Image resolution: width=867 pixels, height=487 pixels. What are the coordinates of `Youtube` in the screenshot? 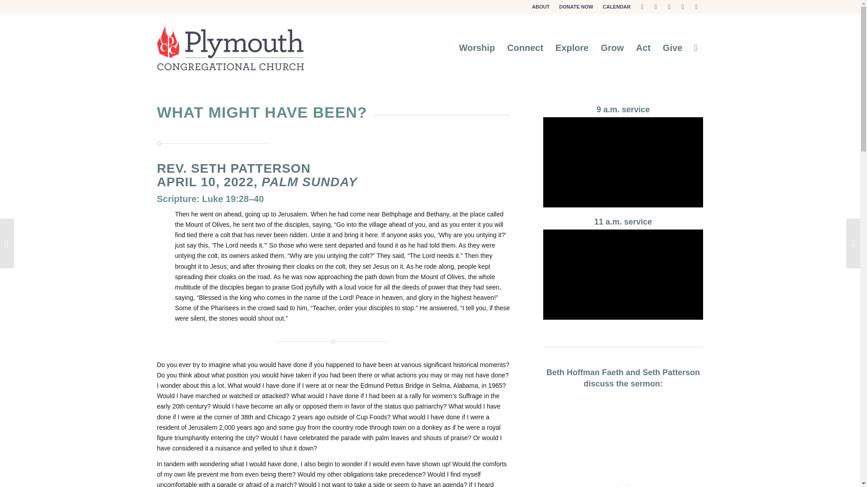 It's located at (683, 7).